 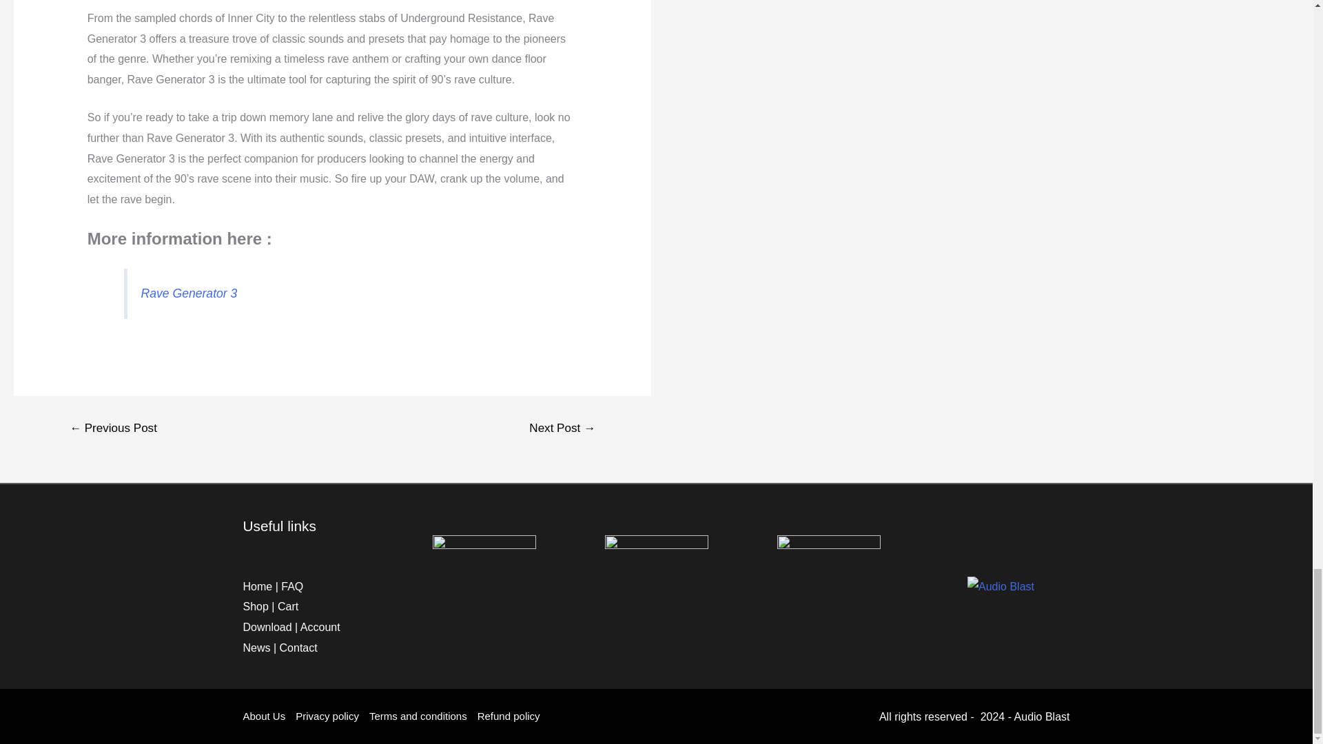 What do you see at coordinates (255, 606) in the screenshot?
I see `Shop` at bounding box center [255, 606].